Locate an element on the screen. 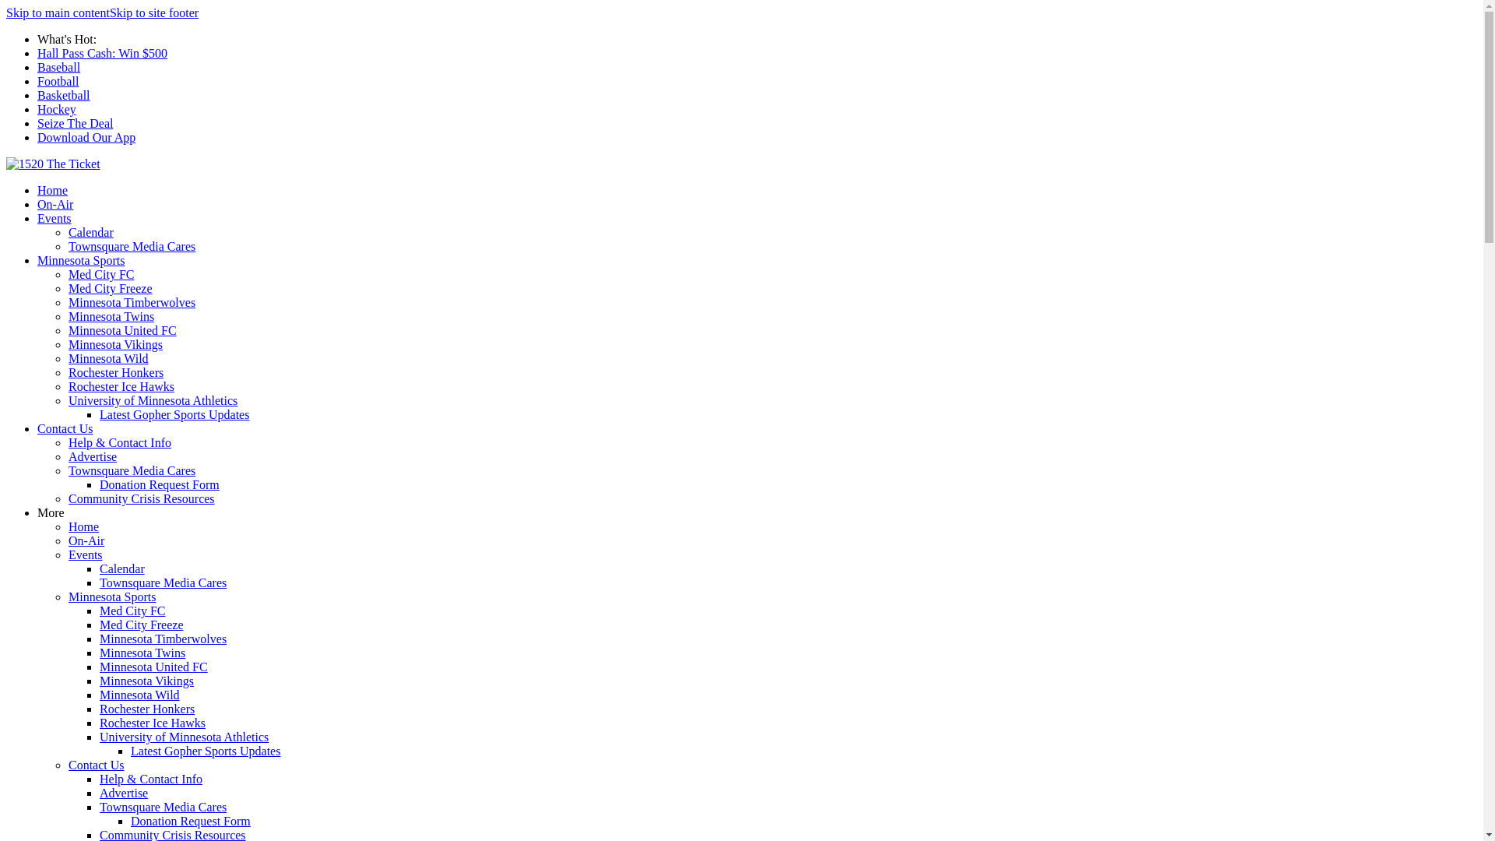 This screenshot has height=841, width=1495. Minnesota Sports is located at coordinates (81, 260).